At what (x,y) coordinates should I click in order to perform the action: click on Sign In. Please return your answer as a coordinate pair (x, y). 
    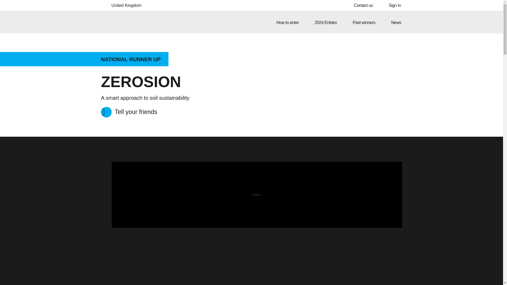
    Looking at the image, I should click on (363, 5).